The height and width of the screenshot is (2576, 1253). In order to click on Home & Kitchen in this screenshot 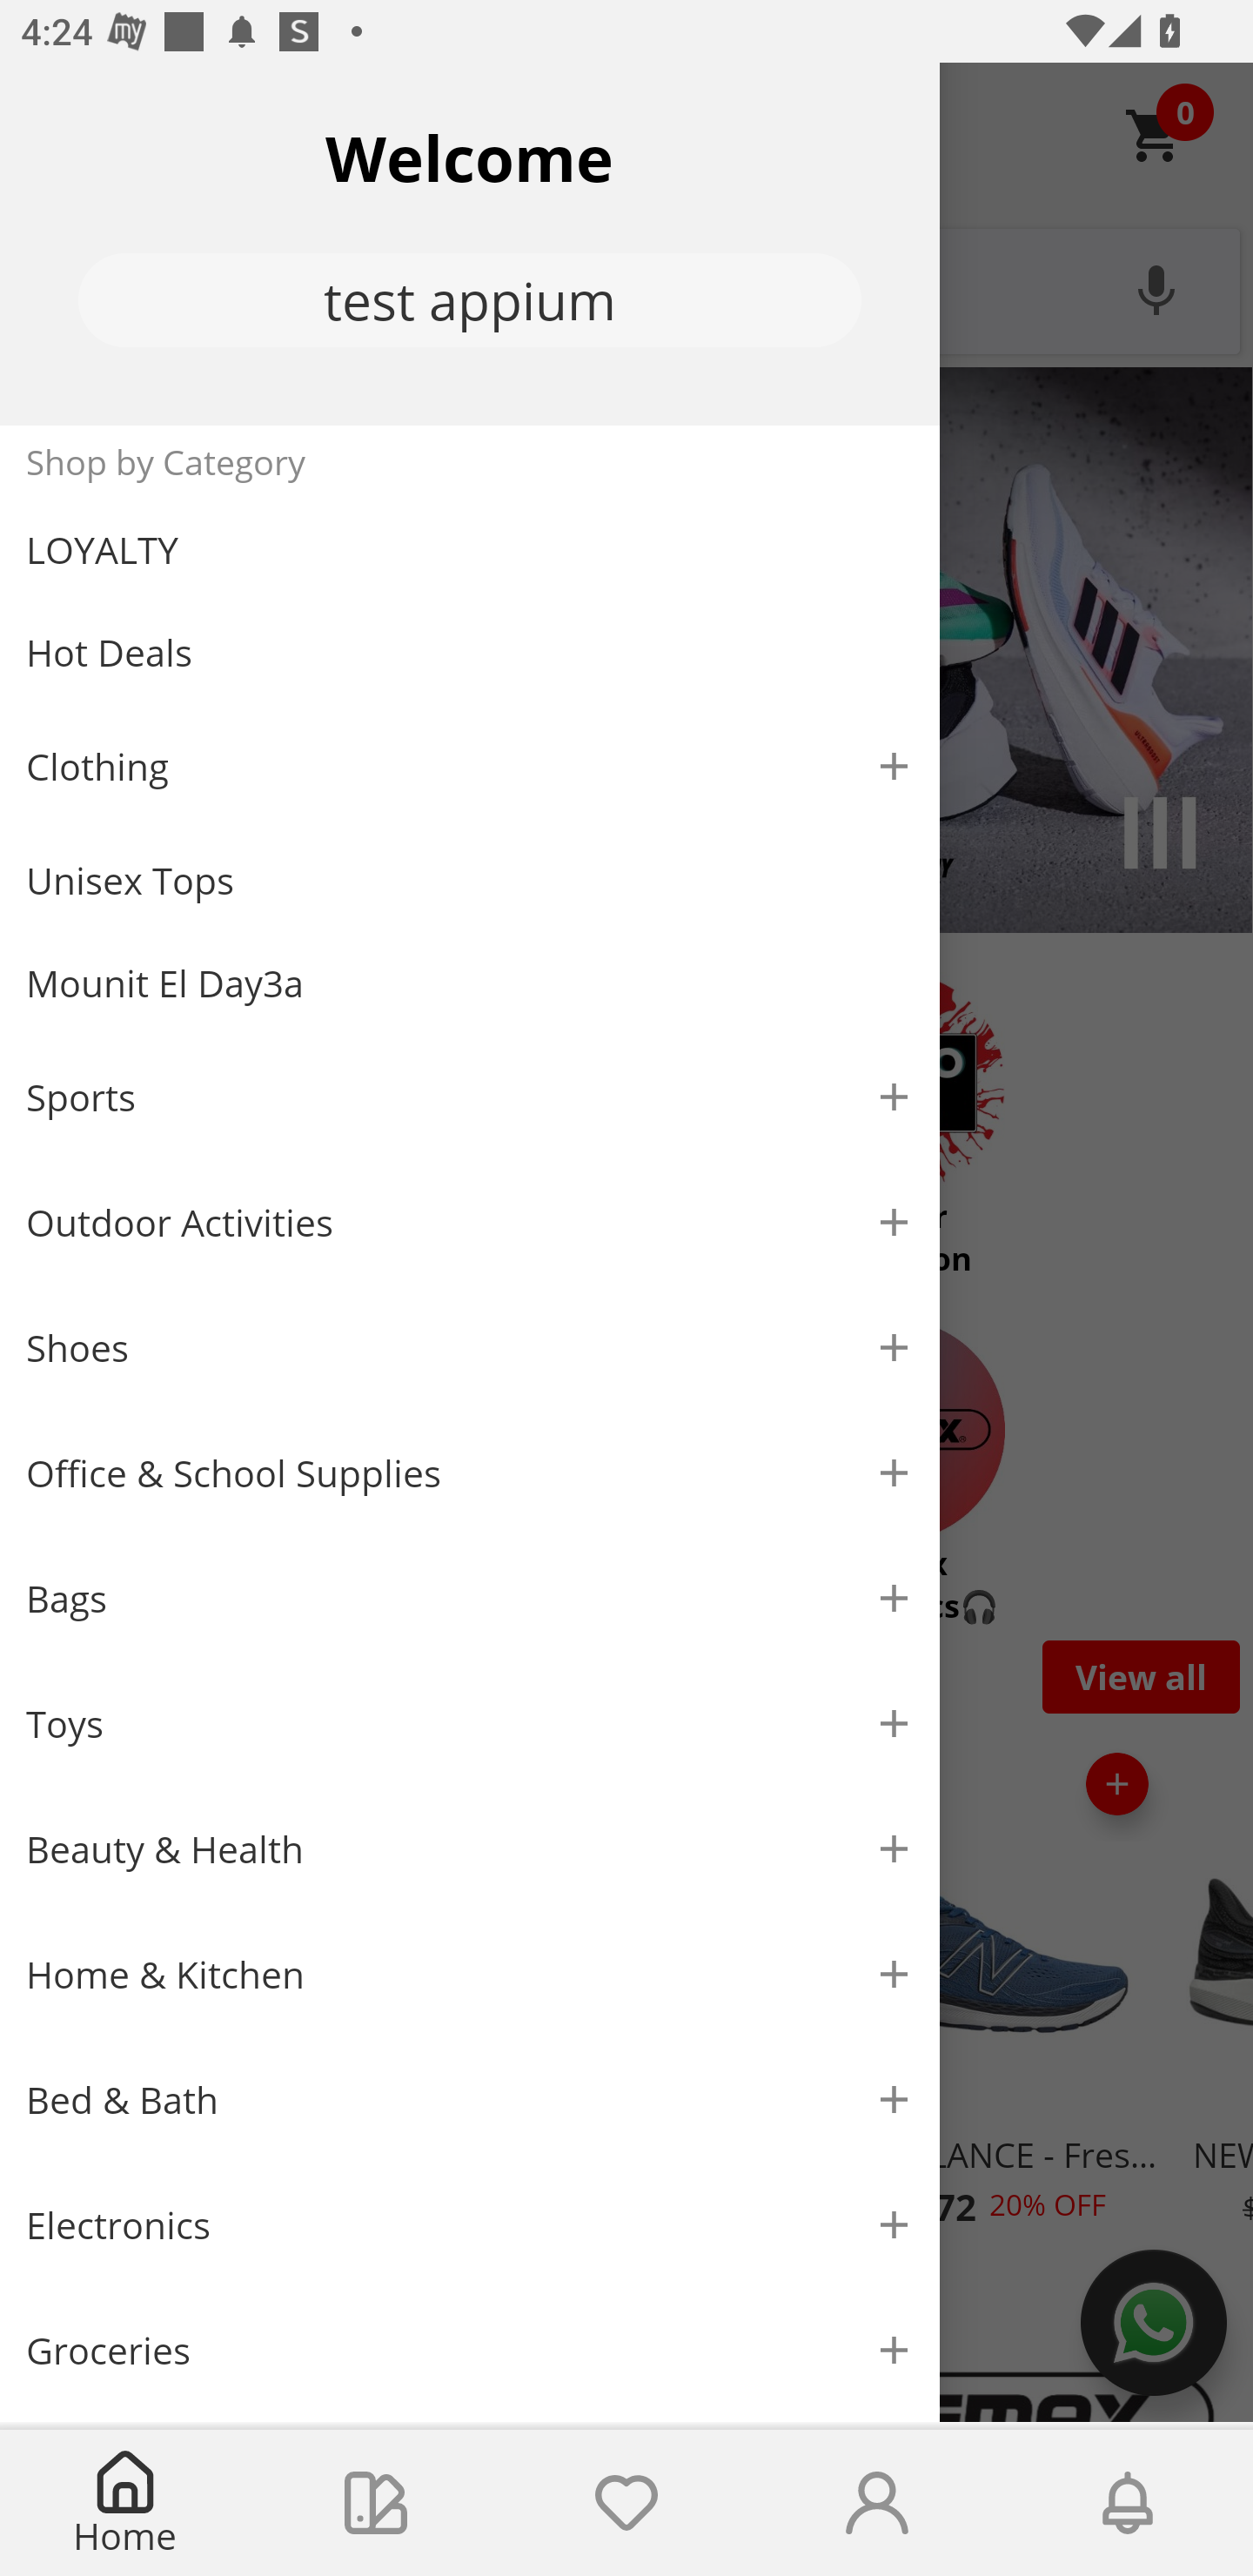, I will do `click(470, 1974)`.